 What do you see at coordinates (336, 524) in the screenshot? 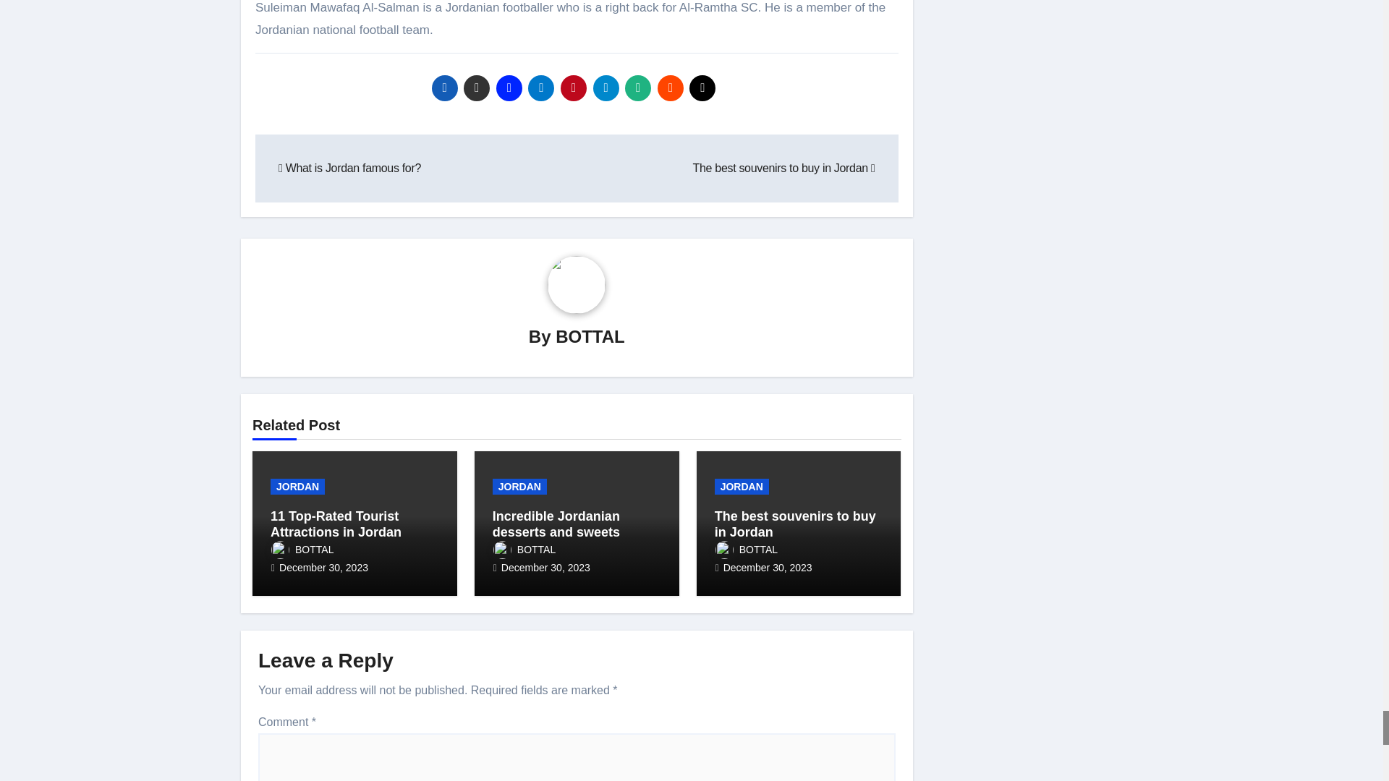
I see `11 Top-Rated Tourist Attractions in Jordan` at bounding box center [336, 524].